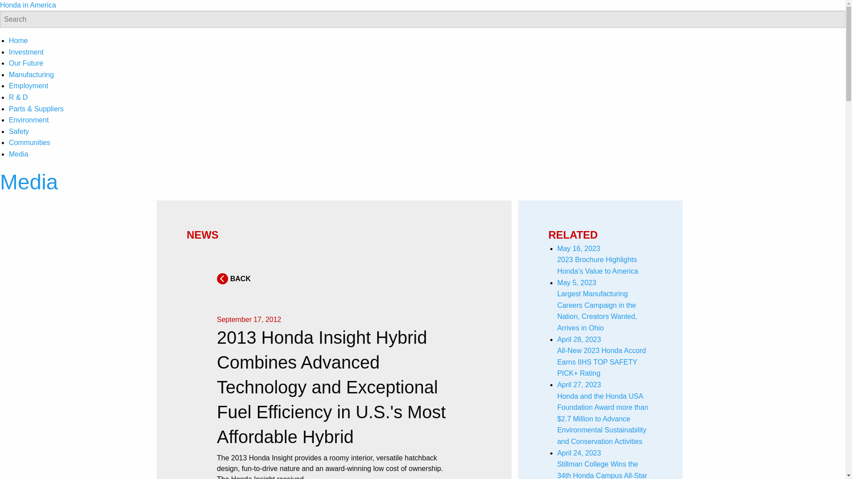 This screenshot has height=479, width=852. I want to click on Manufacturing, so click(31, 75).